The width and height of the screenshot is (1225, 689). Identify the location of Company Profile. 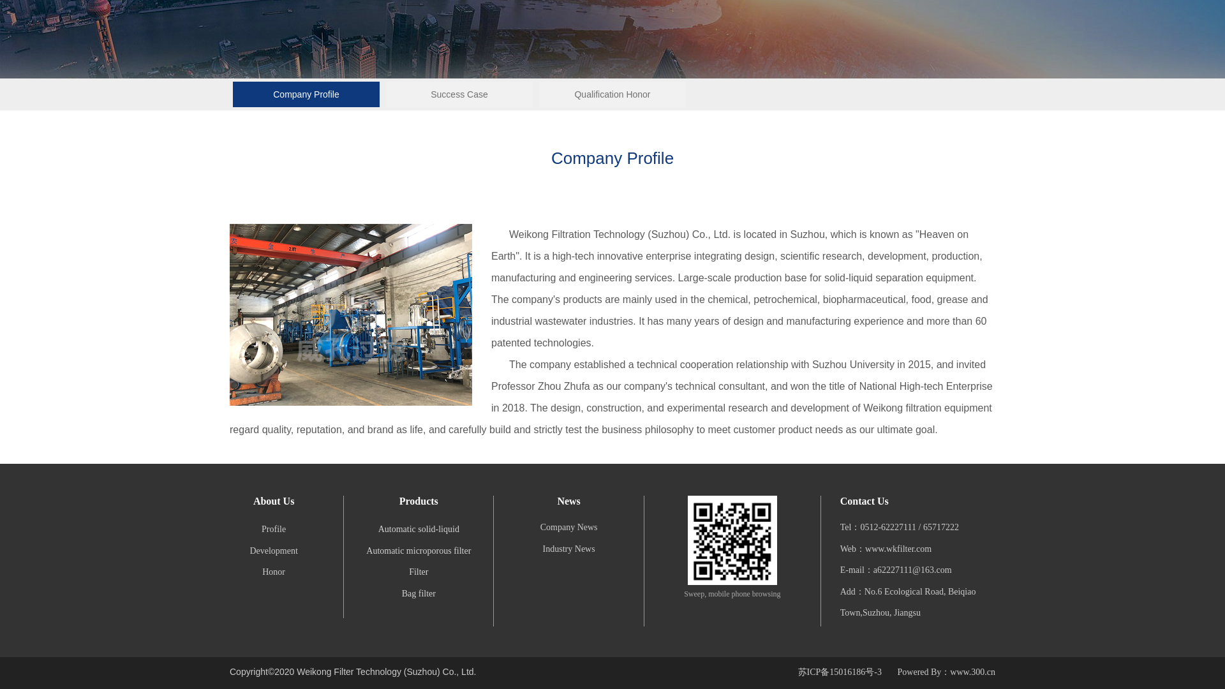
(306, 94).